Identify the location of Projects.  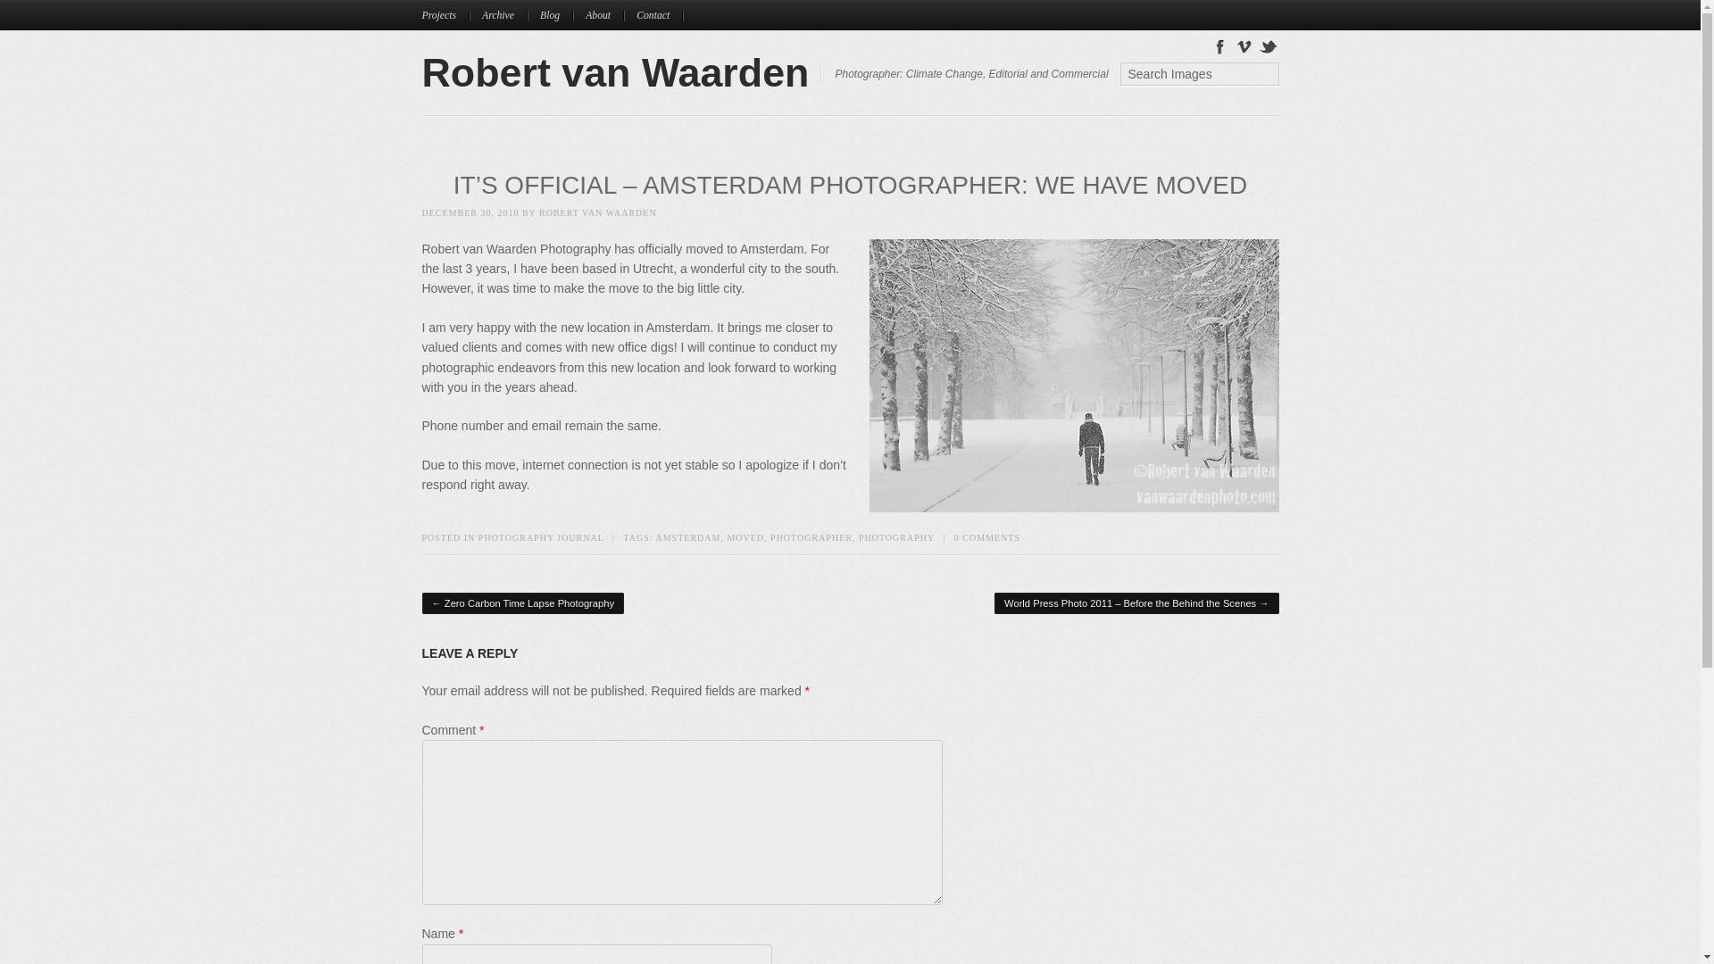
(445, 15).